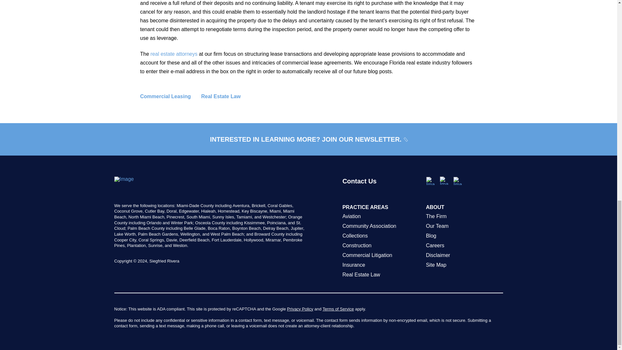 This screenshot has height=350, width=622. What do you see at coordinates (381, 190) in the screenshot?
I see `Contact Us` at bounding box center [381, 190].